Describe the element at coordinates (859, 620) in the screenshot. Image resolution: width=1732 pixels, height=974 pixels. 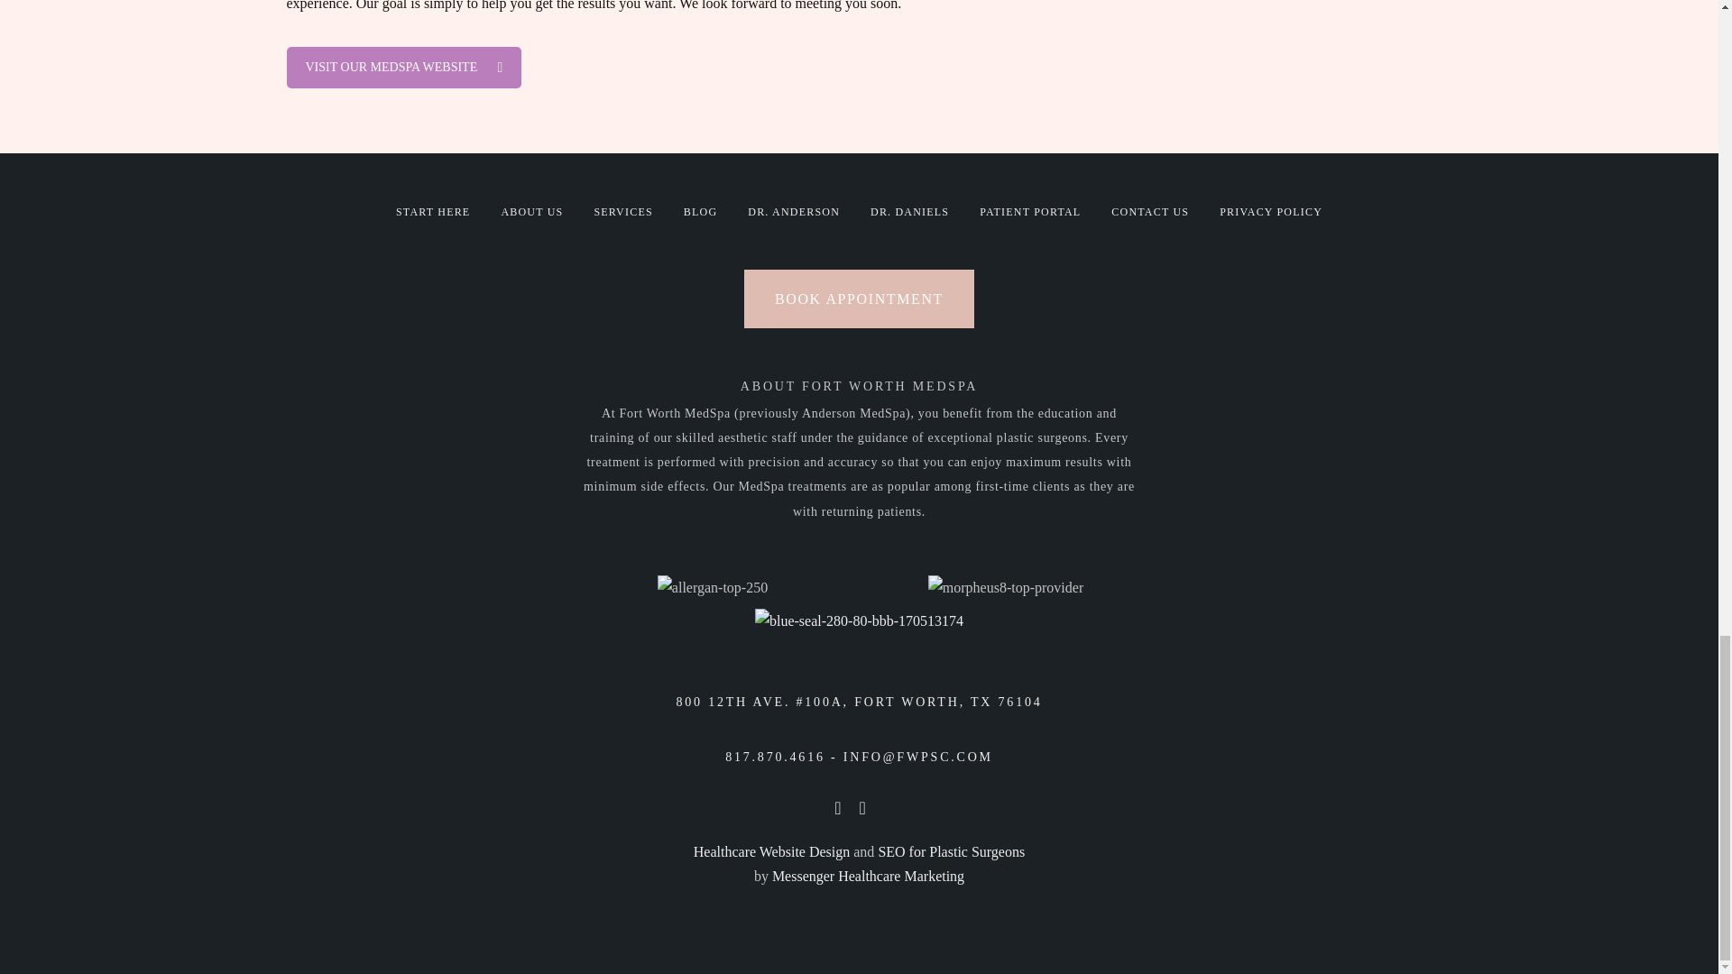
I see `blue-seal-280-80-bbb-170513174` at that location.